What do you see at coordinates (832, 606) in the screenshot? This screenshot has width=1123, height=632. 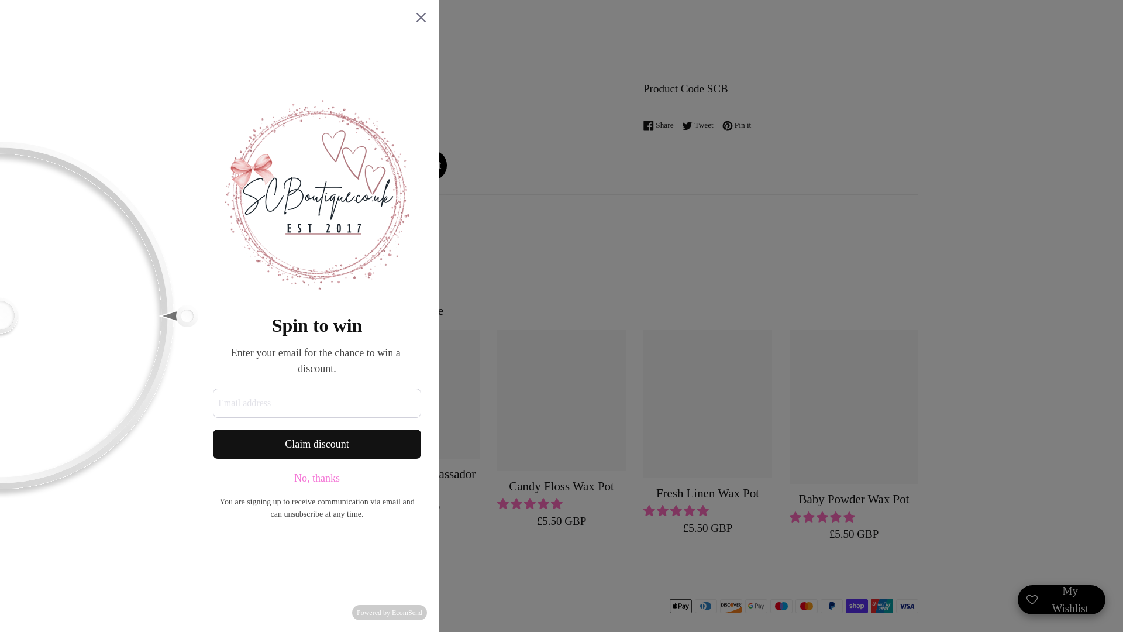 I see `PayPal` at bounding box center [832, 606].